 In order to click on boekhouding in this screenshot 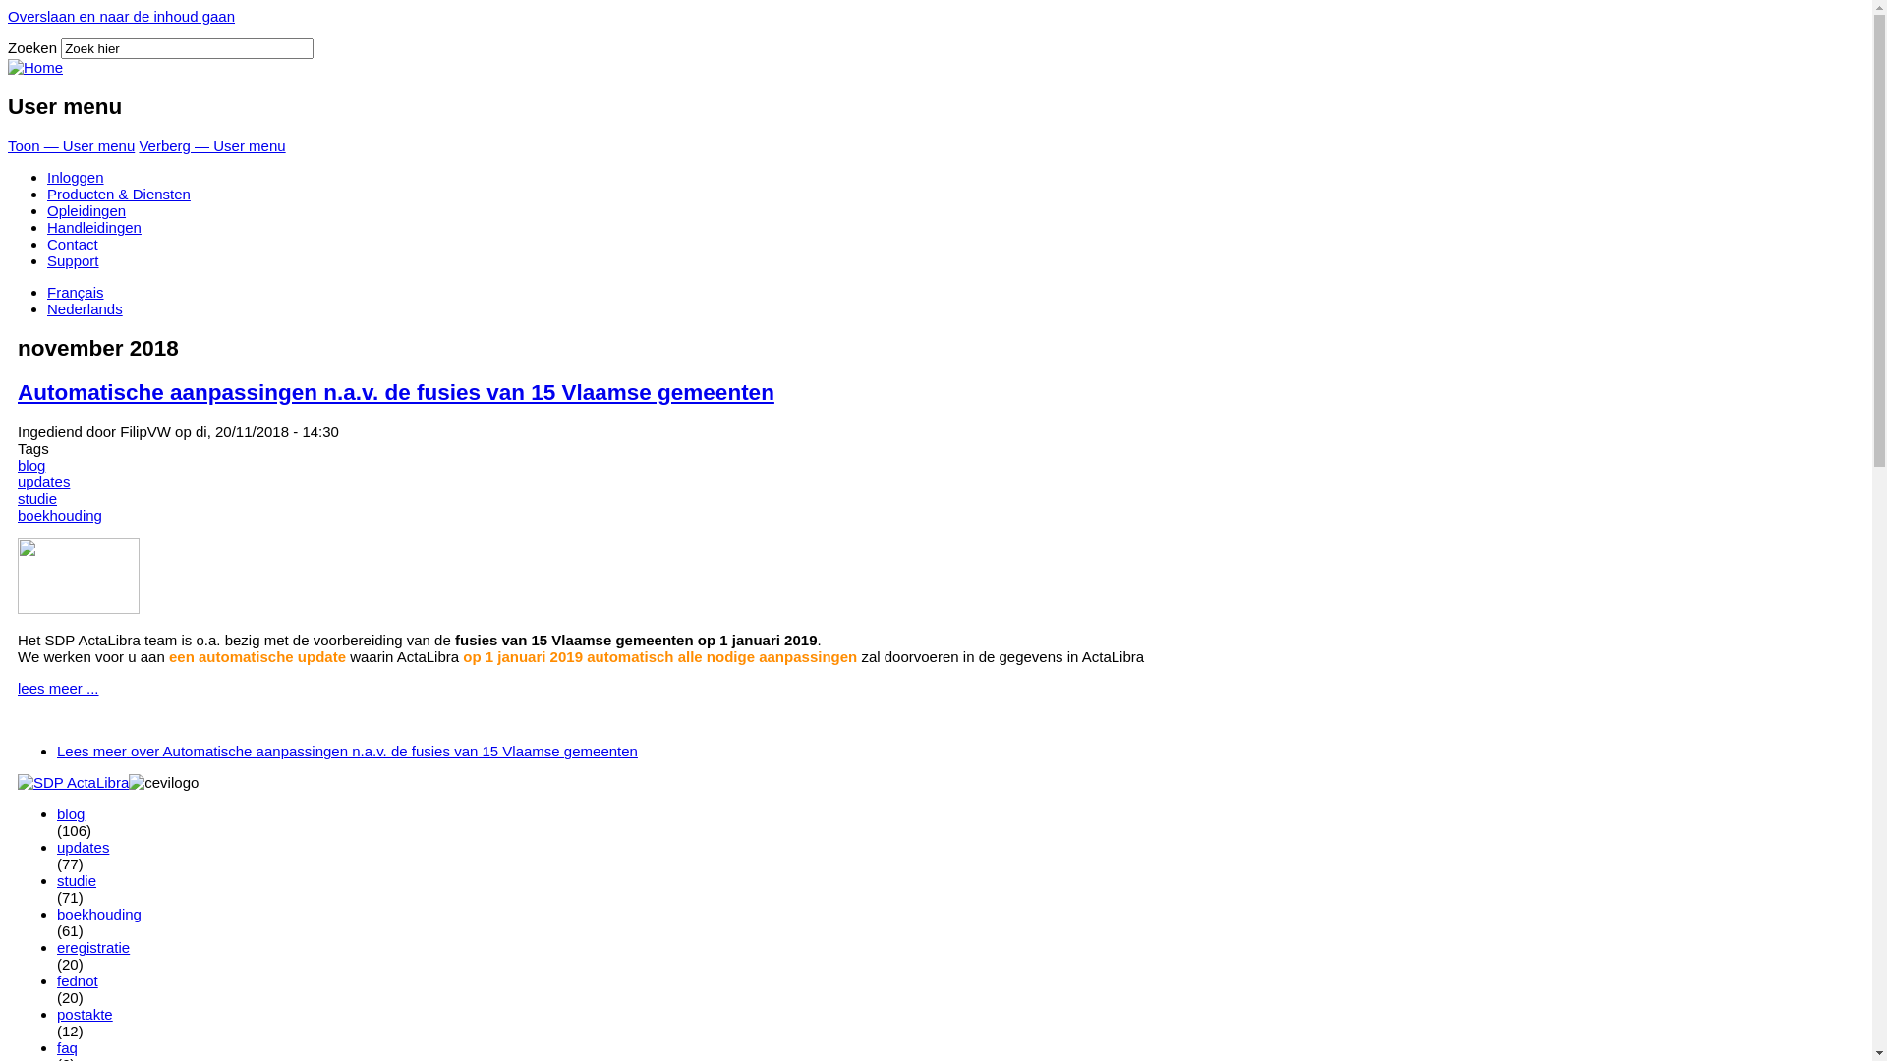, I will do `click(60, 515)`.